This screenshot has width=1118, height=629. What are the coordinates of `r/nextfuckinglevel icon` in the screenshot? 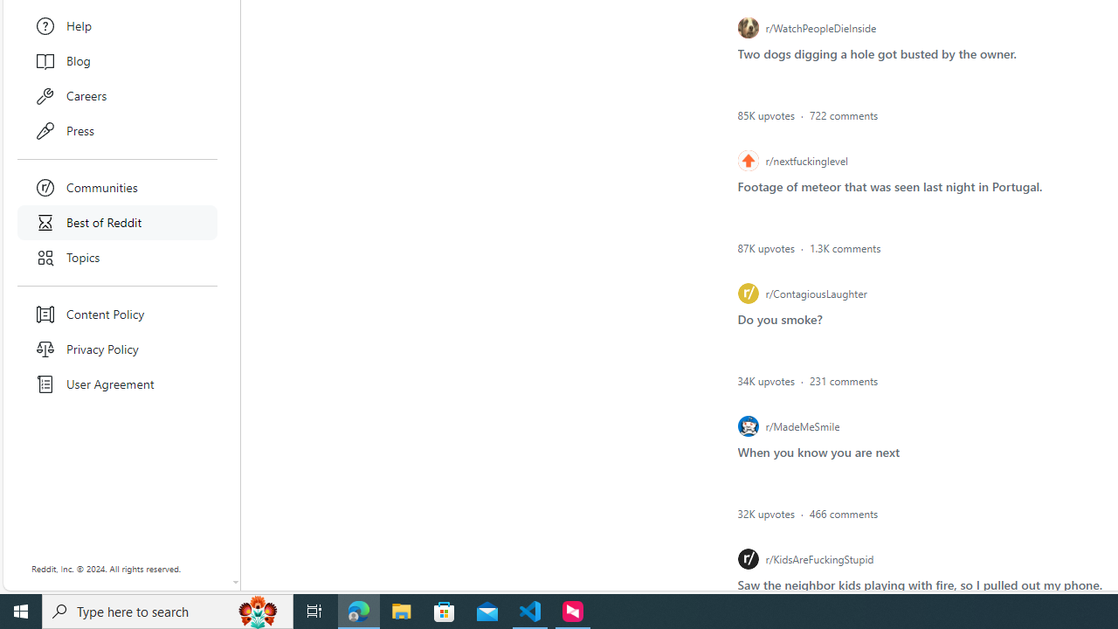 It's located at (748, 161).